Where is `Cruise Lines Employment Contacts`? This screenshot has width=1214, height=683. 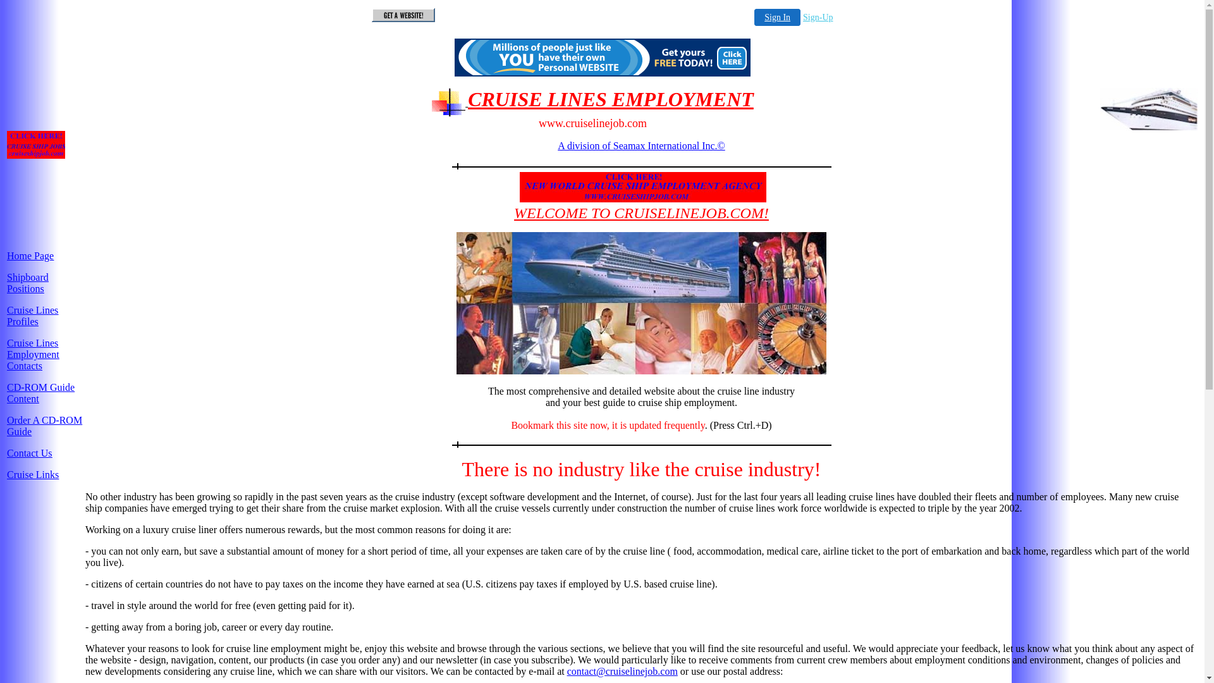
Cruise Lines Employment Contacts is located at coordinates (33, 354).